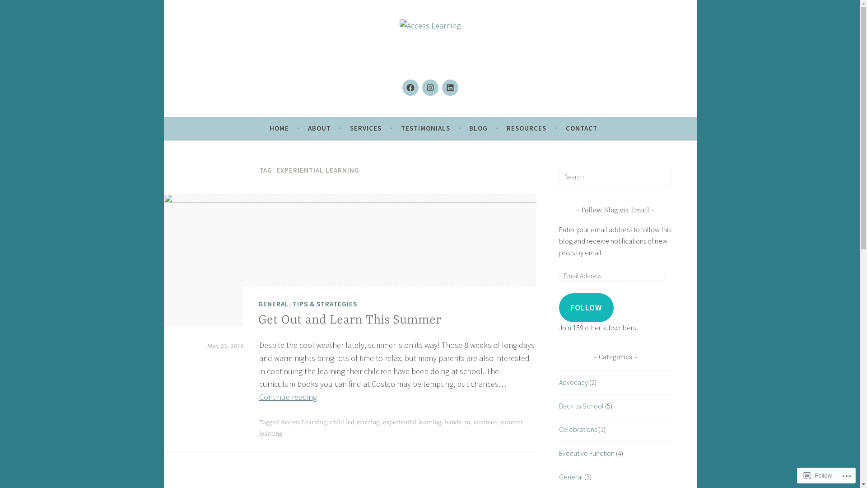 The height and width of the screenshot is (488, 867). I want to click on ABOUT, so click(320, 128).